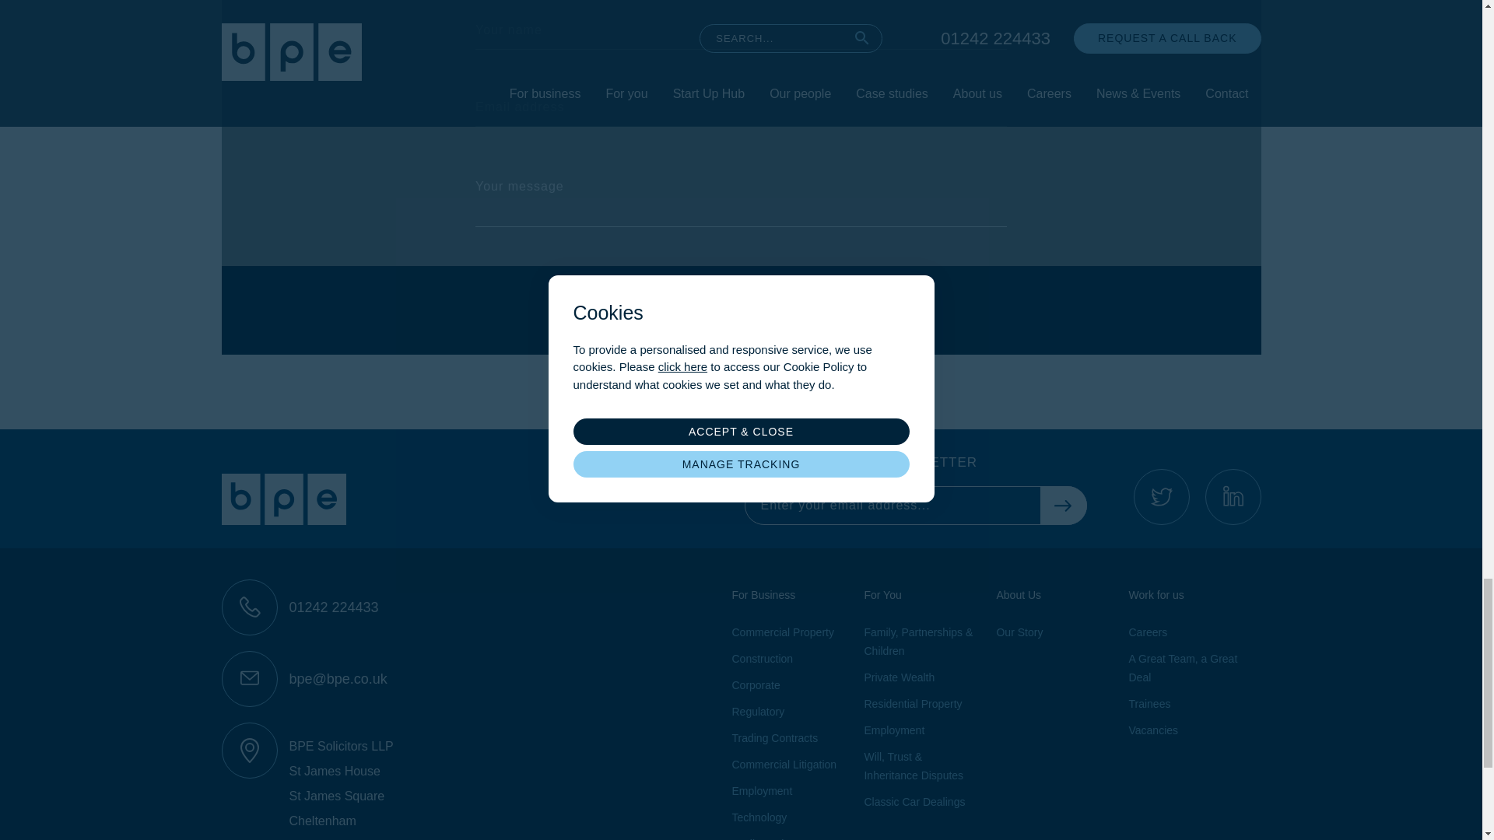  Describe the element at coordinates (741, 310) in the screenshot. I see `Submit` at that location.